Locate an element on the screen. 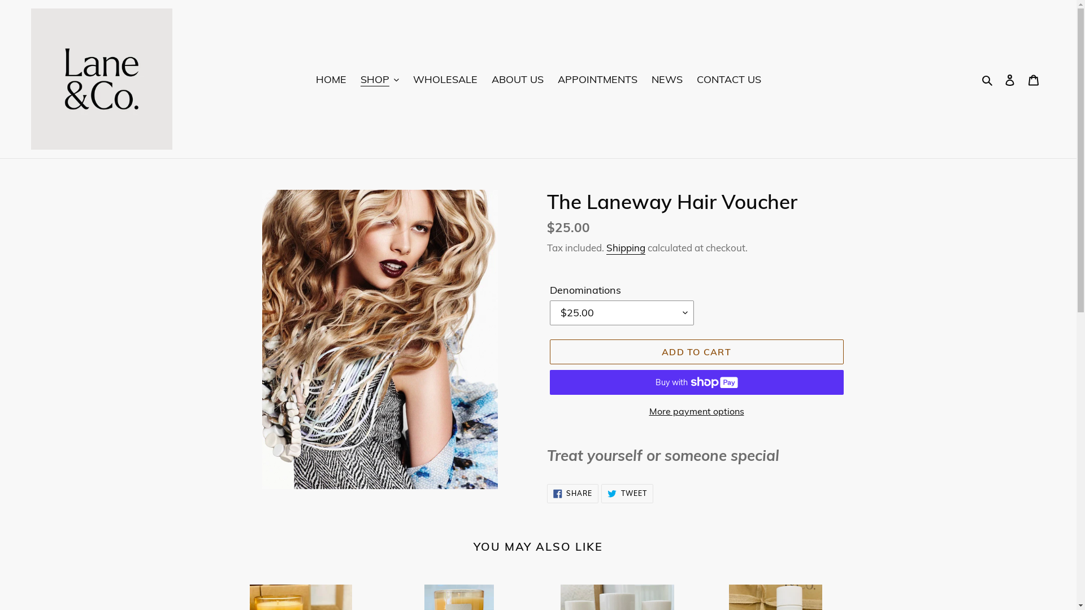  CONTACT US is located at coordinates (728, 79).